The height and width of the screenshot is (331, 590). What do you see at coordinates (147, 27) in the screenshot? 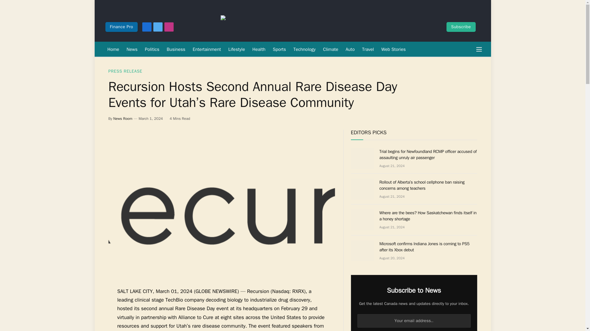
I see `Facebook` at bounding box center [147, 27].